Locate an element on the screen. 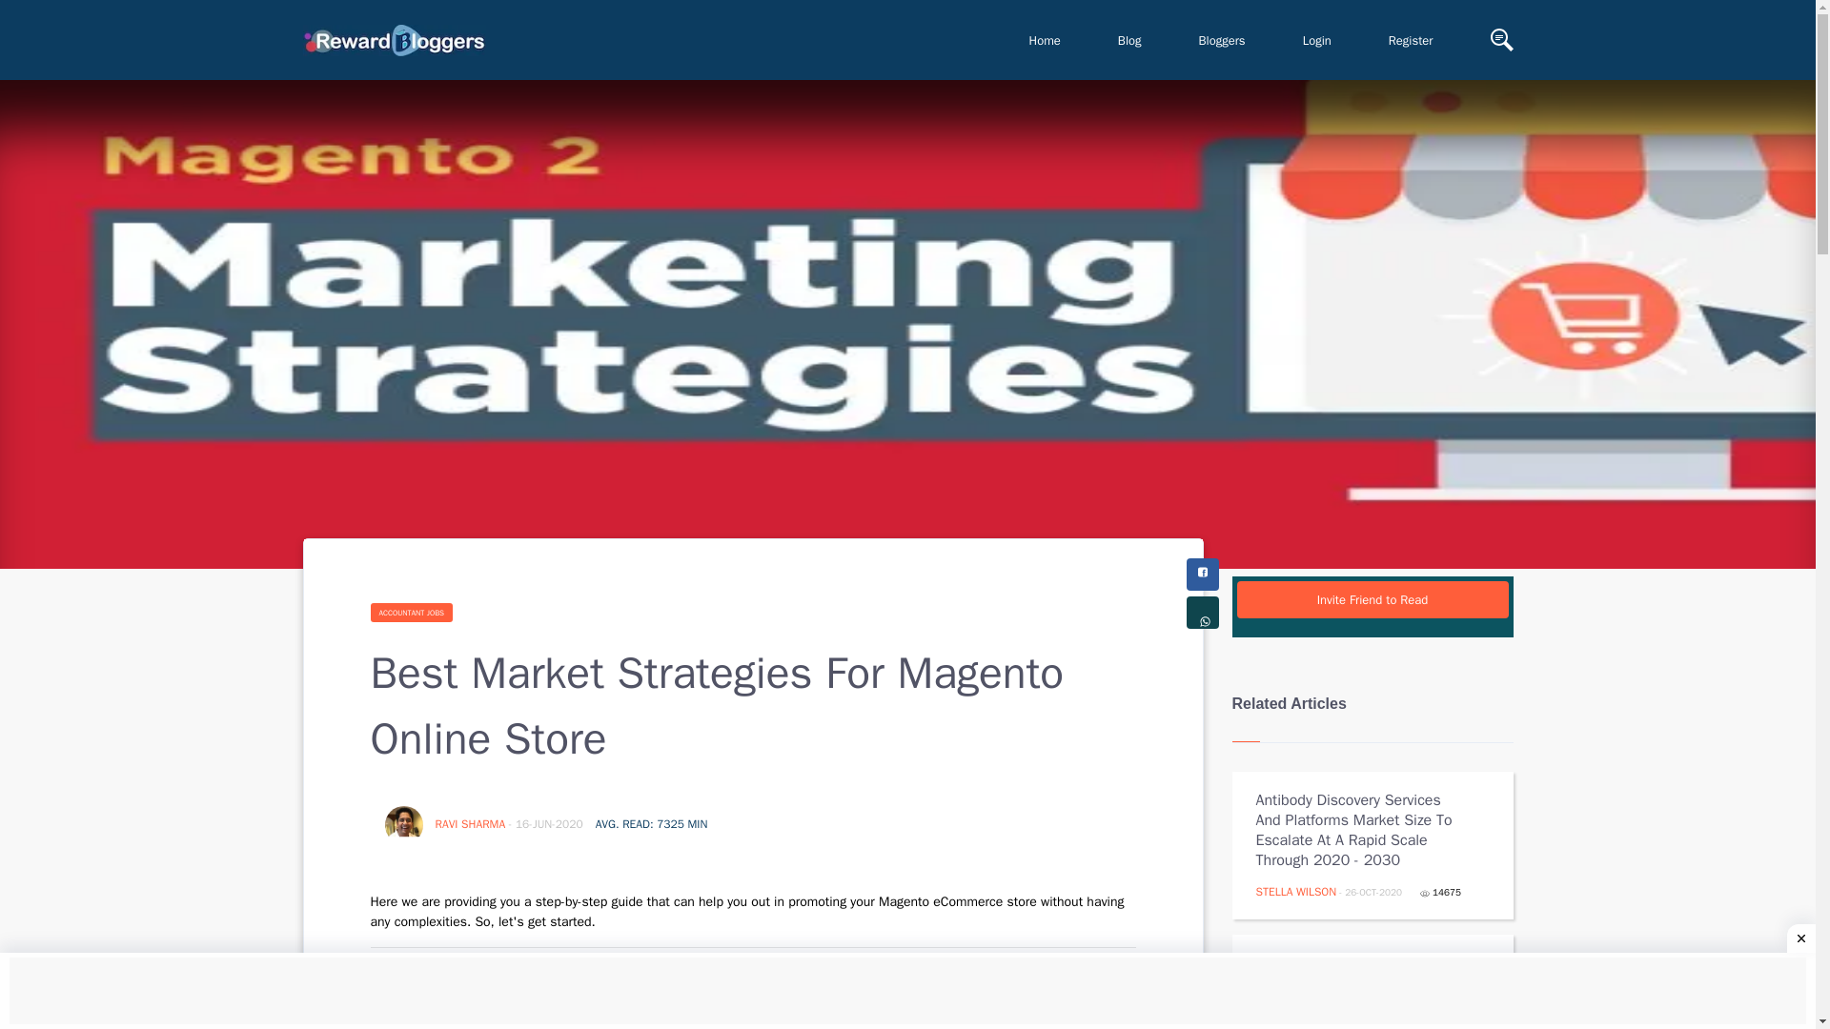  Register is located at coordinates (1411, 40).